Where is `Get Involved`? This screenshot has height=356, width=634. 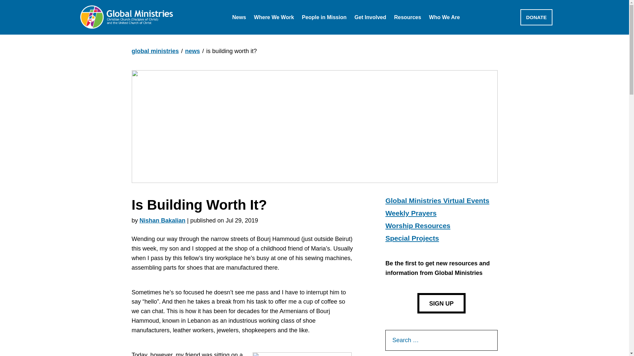 Get Involved is located at coordinates (370, 17).